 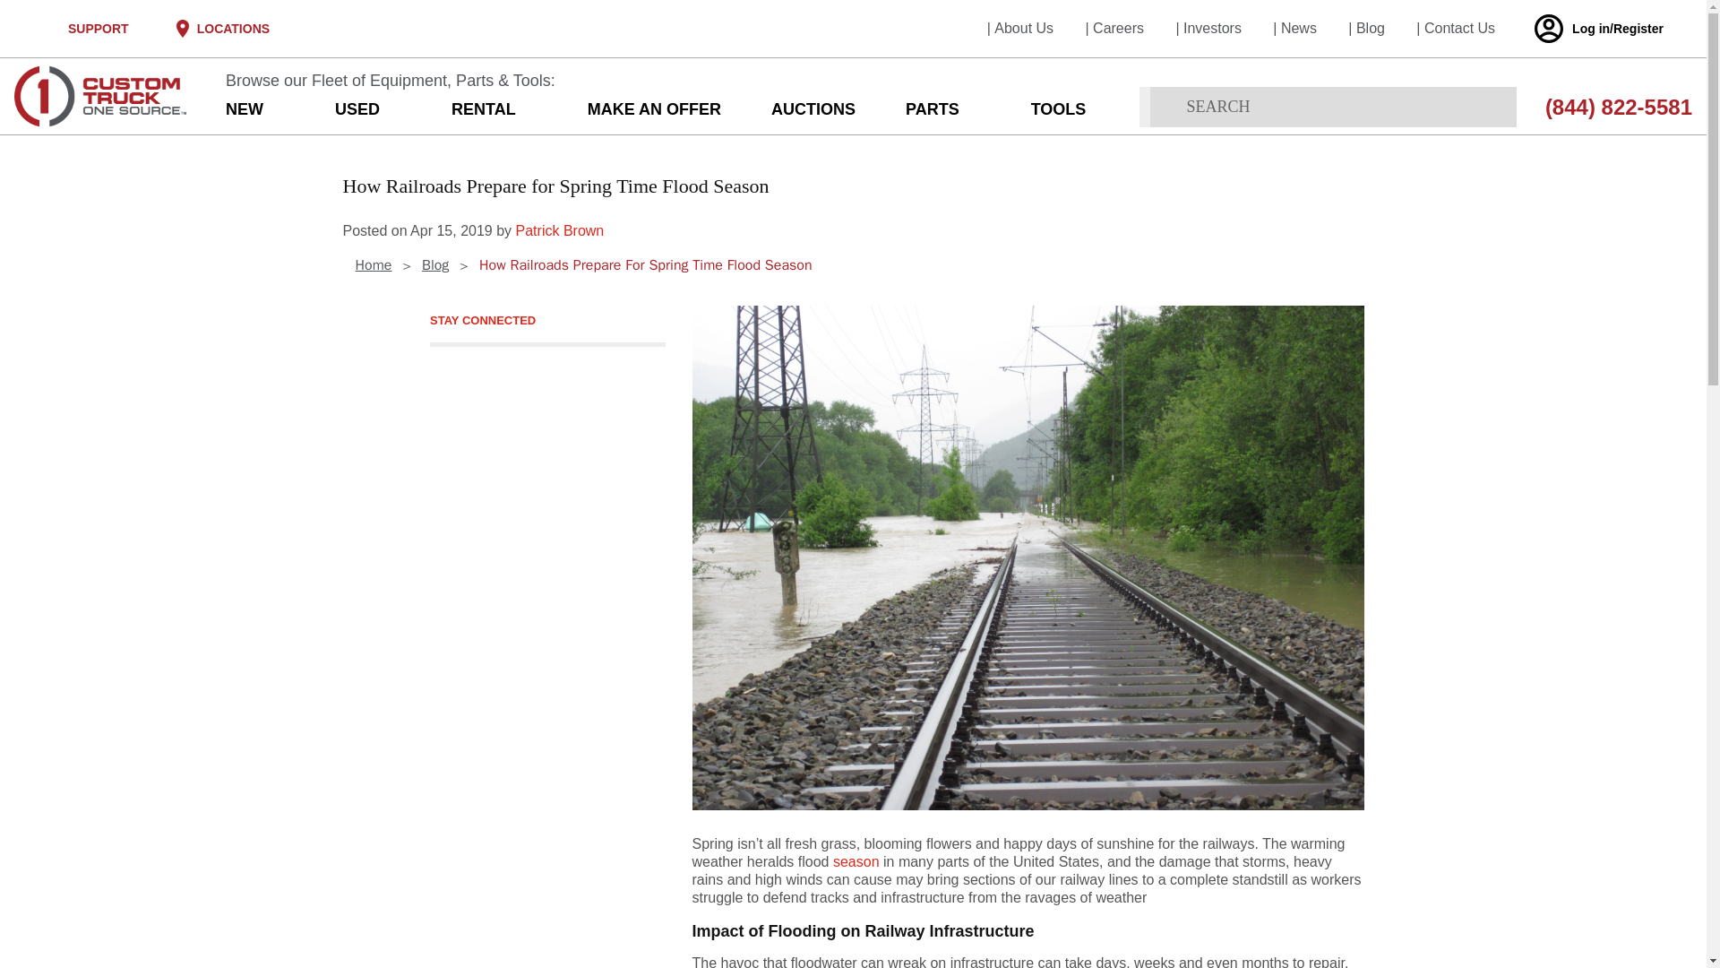 I want to click on NEW, so click(x=251, y=109).